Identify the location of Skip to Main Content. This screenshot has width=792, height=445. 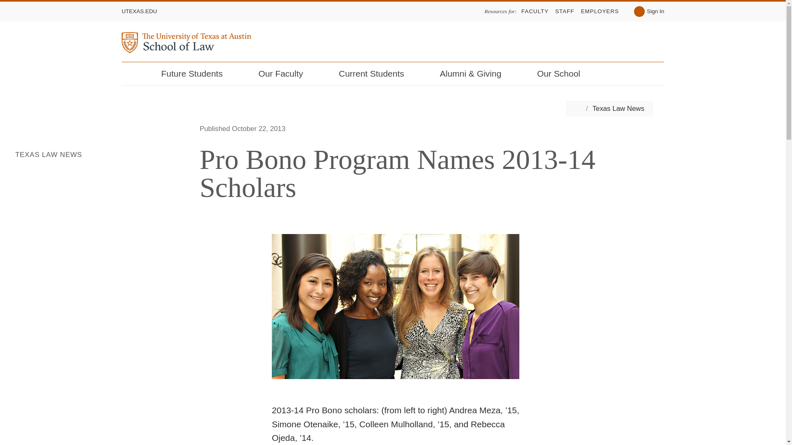
(12, 2).